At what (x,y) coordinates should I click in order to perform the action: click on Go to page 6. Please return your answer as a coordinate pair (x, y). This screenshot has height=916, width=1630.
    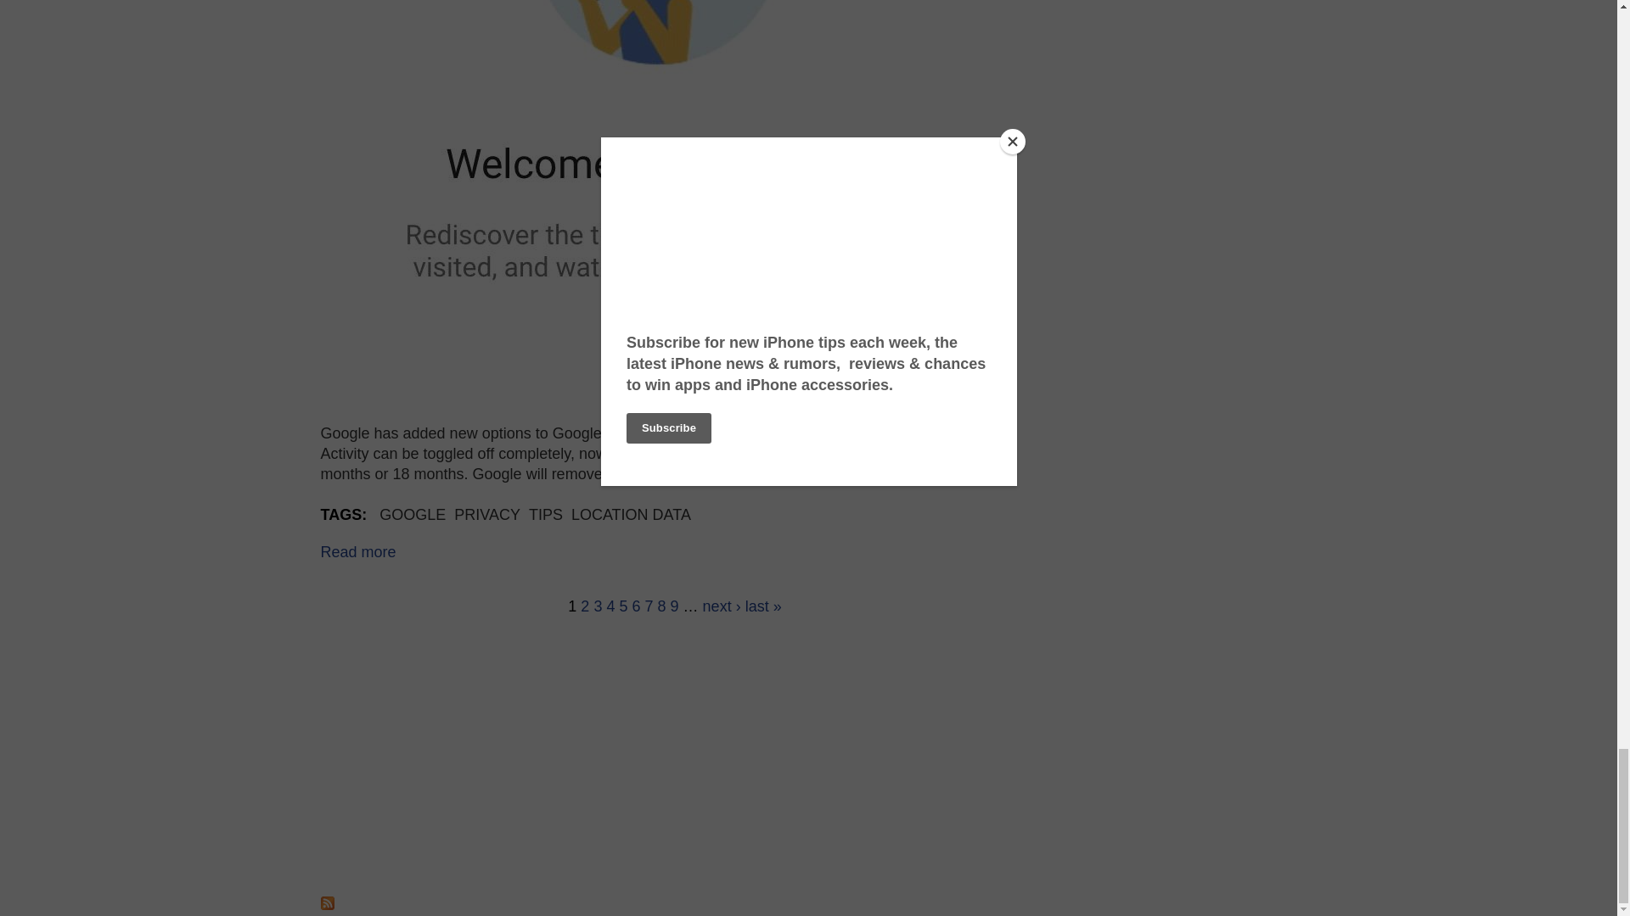
    Looking at the image, I should click on (636, 606).